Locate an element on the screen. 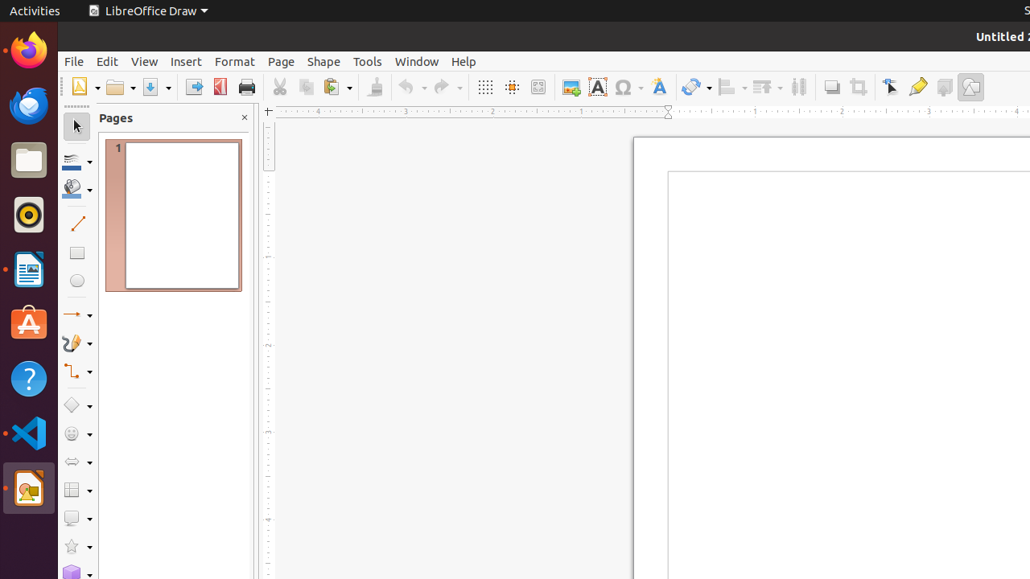 This screenshot has width=1030, height=579. PDF is located at coordinates (220, 87).